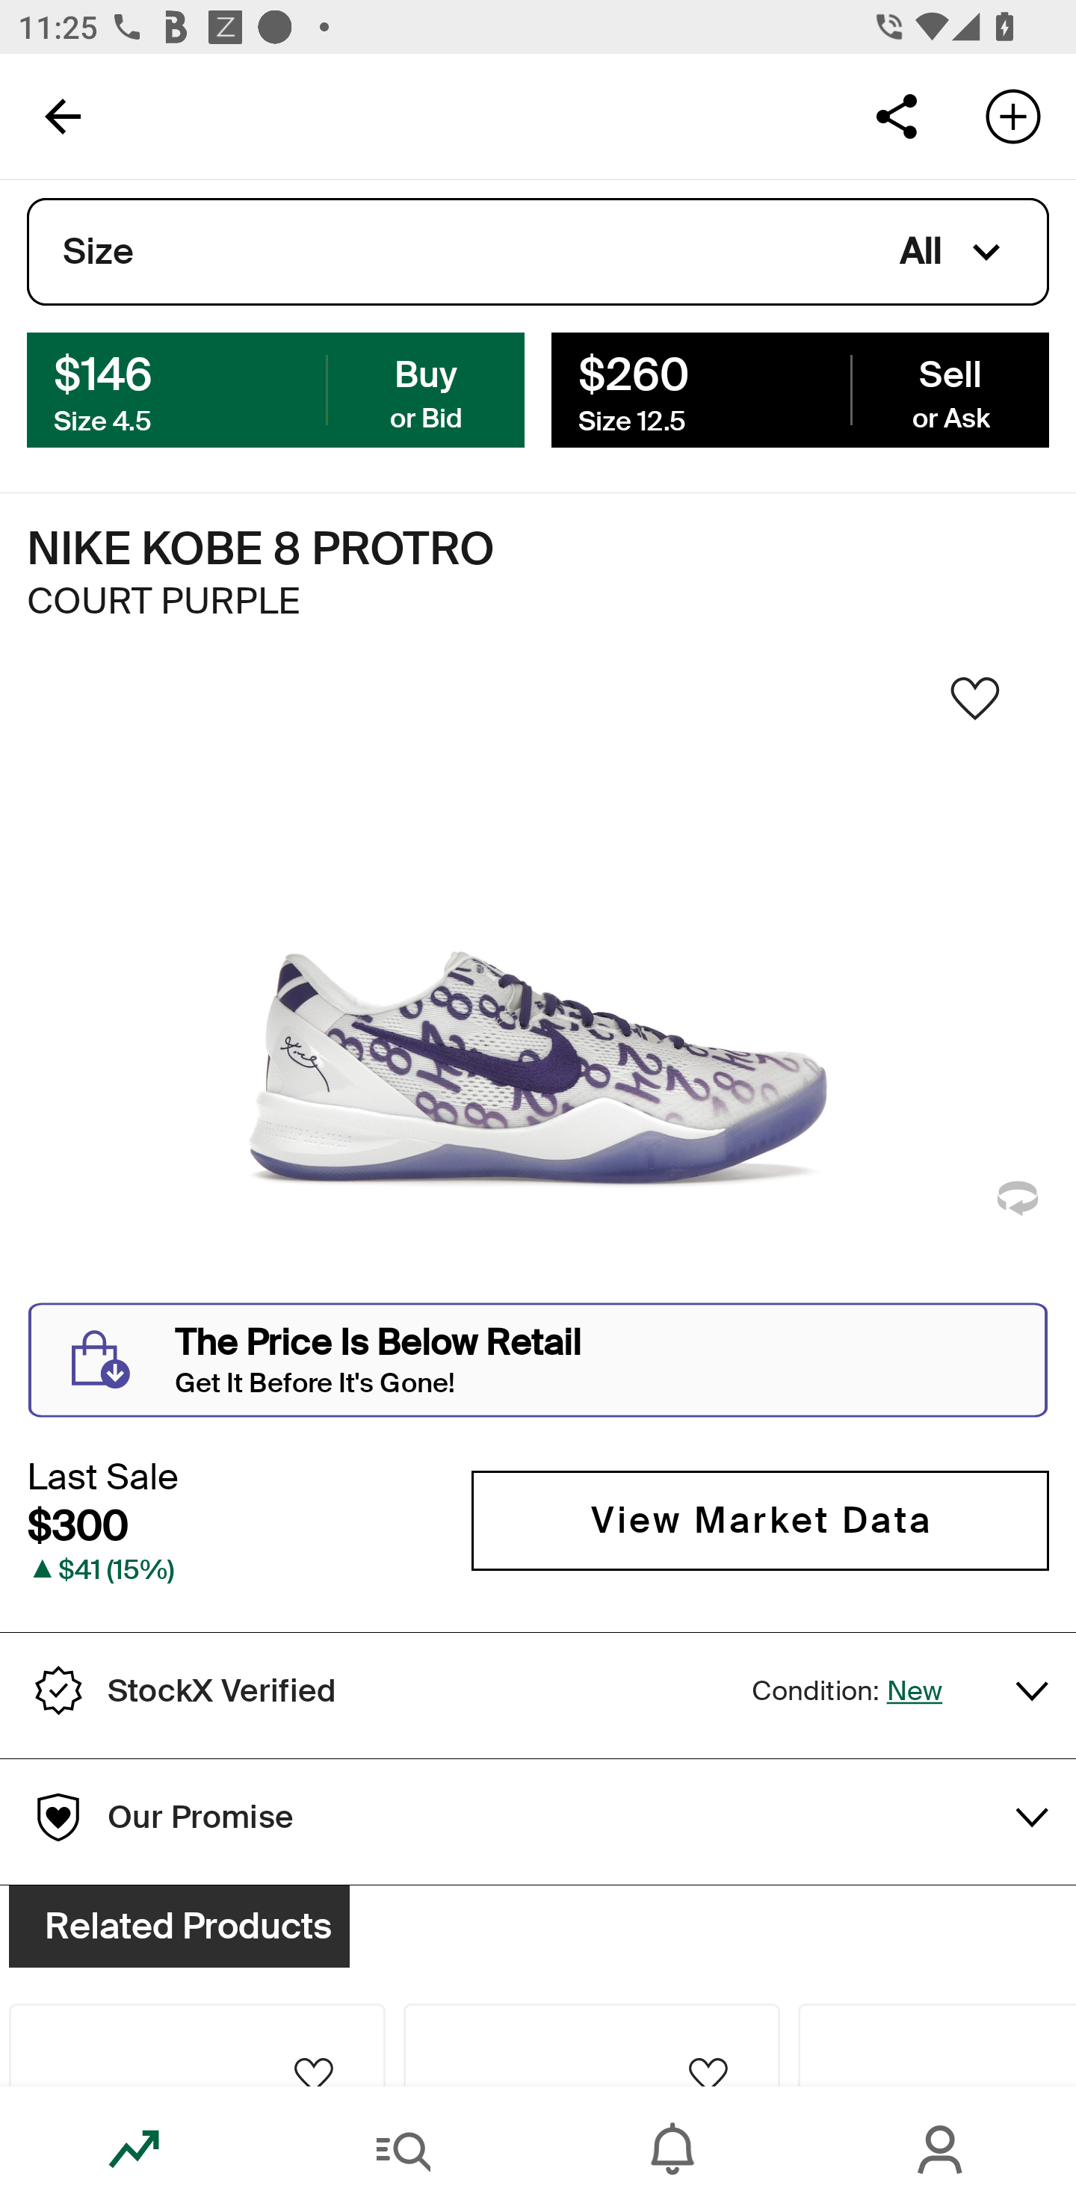 Image resolution: width=1076 pixels, height=2212 pixels. What do you see at coordinates (538, 987) in the screenshot?
I see `Sneaker Image` at bounding box center [538, 987].